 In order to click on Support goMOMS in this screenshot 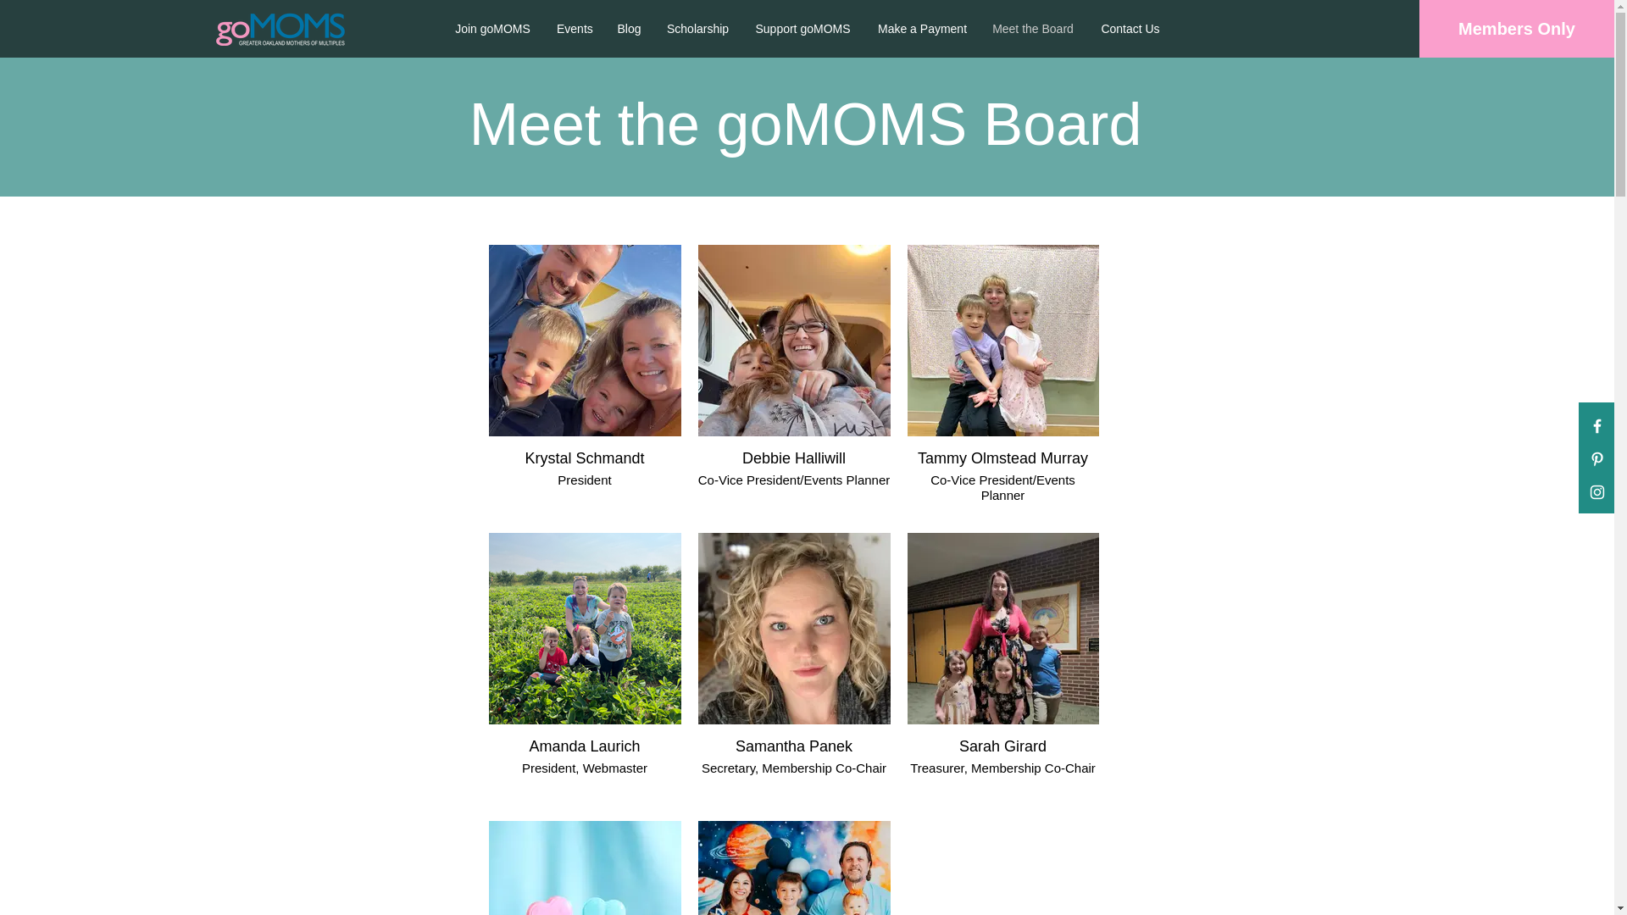, I will do `click(802, 29)`.